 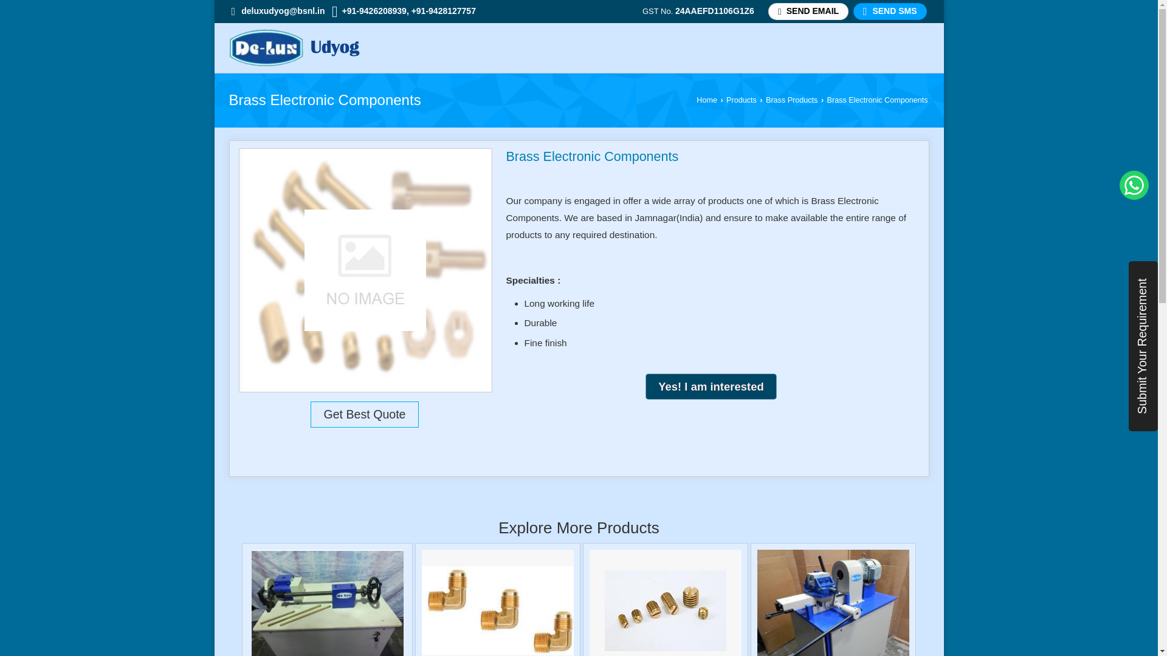 What do you see at coordinates (363, 414) in the screenshot?
I see `Get Best Quote` at bounding box center [363, 414].